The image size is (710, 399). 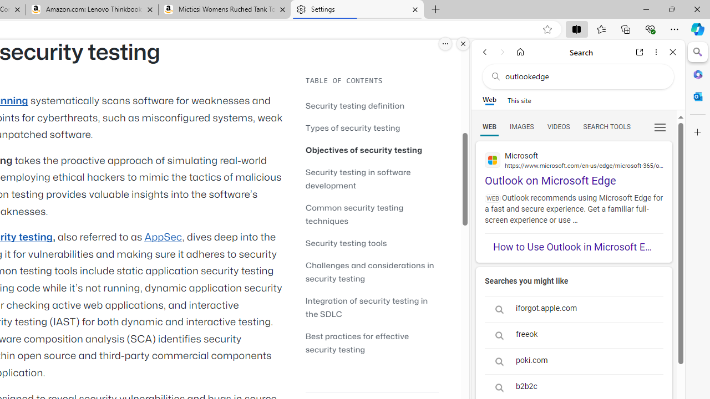 What do you see at coordinates (574, 361) in the screenshot?
I see `poki.com` at bounding box center [574, 361].